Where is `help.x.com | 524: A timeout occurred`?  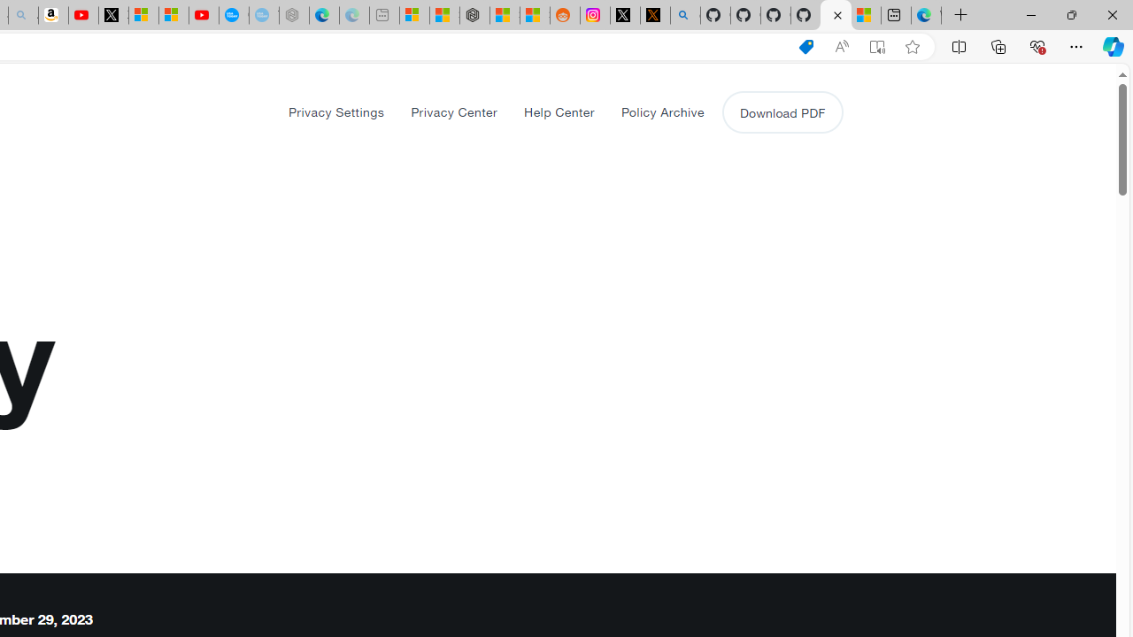 help.x.com | 524: A timeout occurred is located at coordinates (655, 16).